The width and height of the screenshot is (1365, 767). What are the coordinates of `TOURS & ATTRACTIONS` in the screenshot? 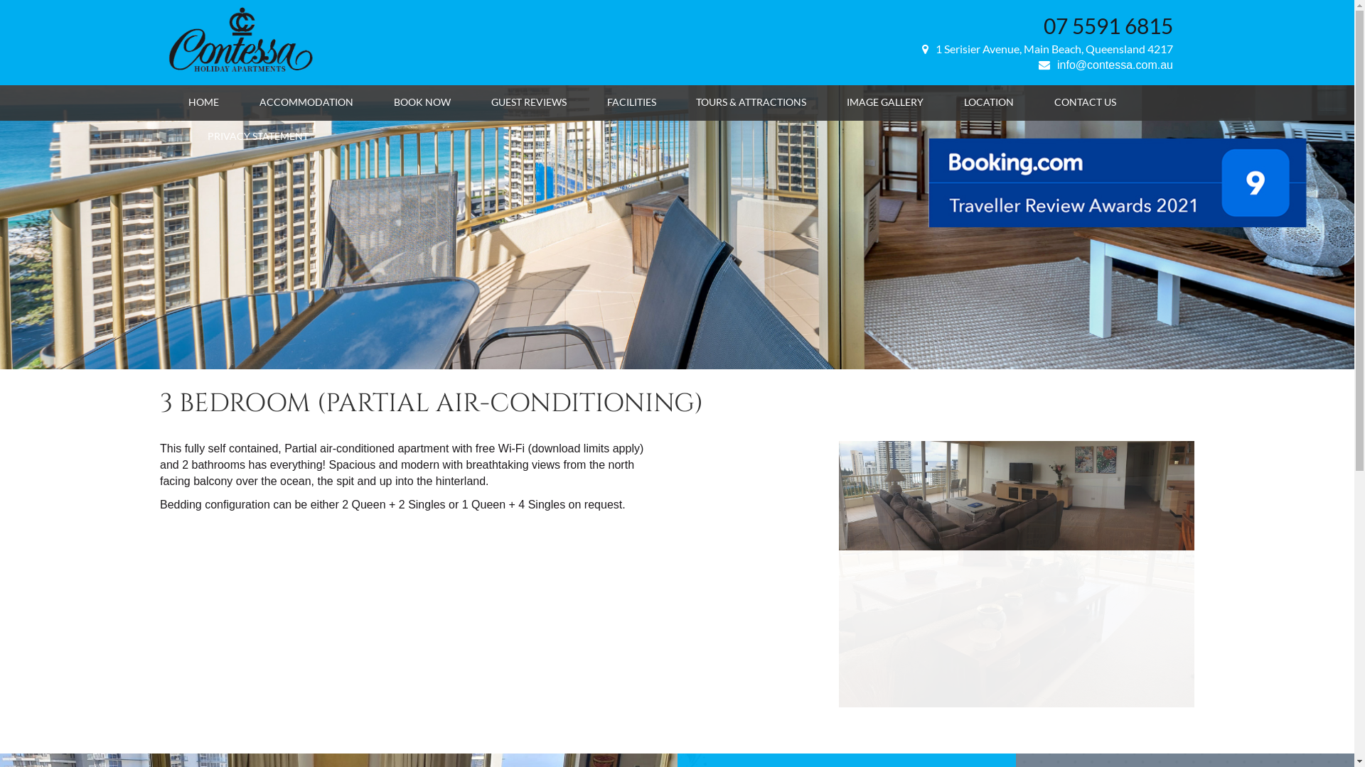 It's located at (751, 102).